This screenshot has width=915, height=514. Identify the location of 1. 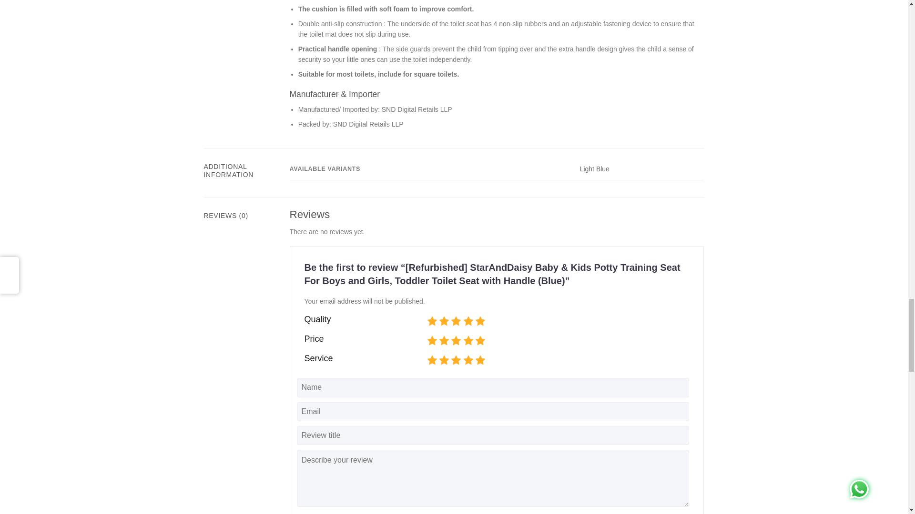
(429, 341).